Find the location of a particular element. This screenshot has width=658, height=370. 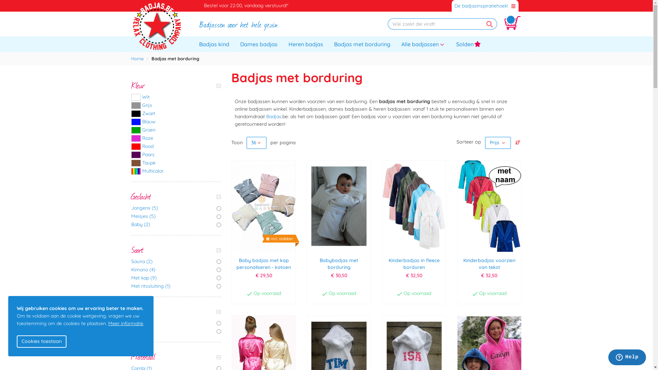

Badjas.be is located at coordinates (157, 25).